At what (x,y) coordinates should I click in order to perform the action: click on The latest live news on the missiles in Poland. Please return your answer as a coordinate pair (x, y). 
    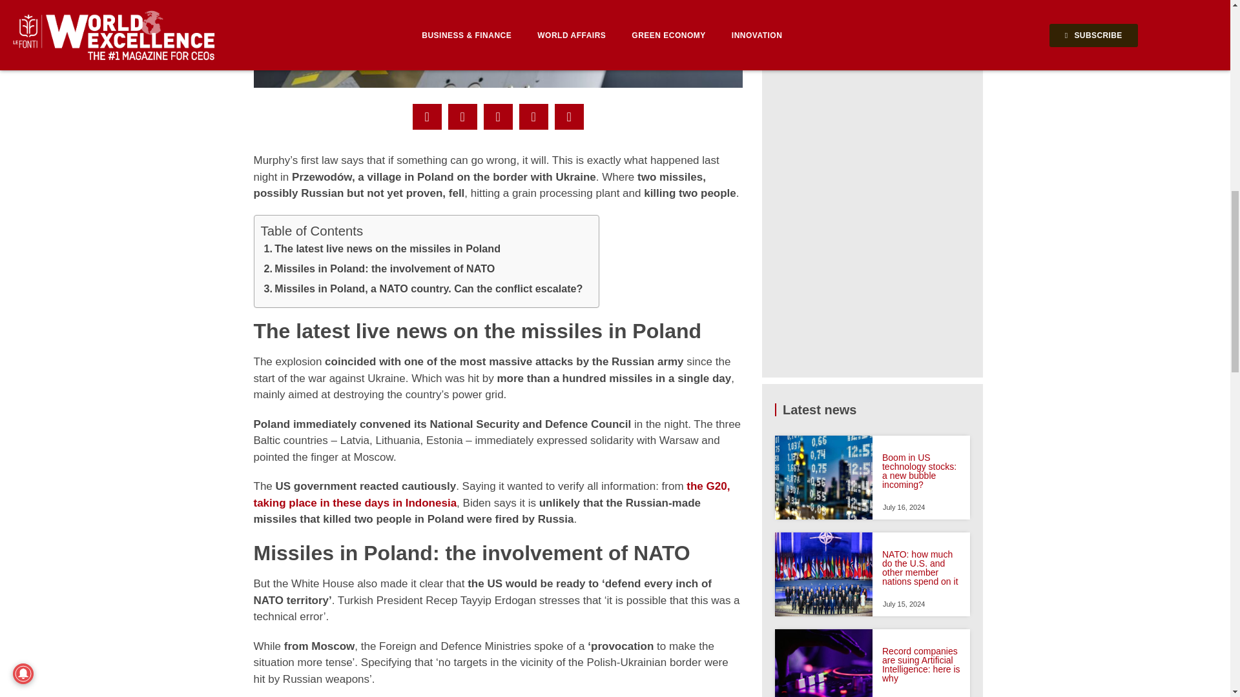
    Looking at the image, I should click on (382, 250).